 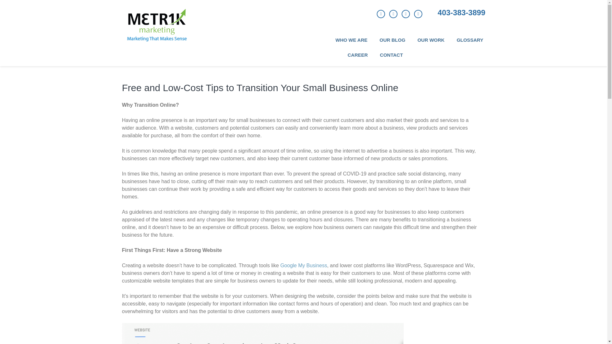 What do you see at coordinates (391, 59) in the screenshot?
I see `CONTACT` at bounding box center [391, 59].